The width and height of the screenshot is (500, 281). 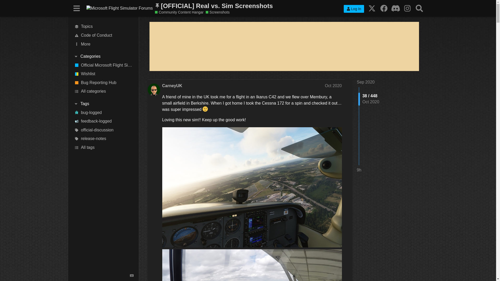 What do you see at coordinates (366, 82) in the screenshot?
I see `Sep 2020` at bounding box center [366, 82].